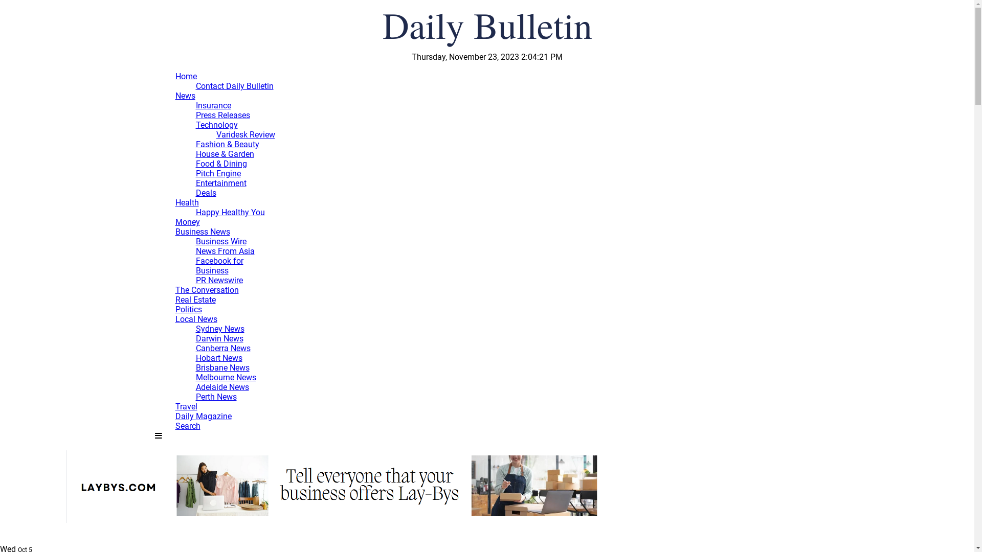 This screenshot has width=982, height=552. Describe the element at coordinates (187, 202) in the screenshot. I see `Health` at that location.